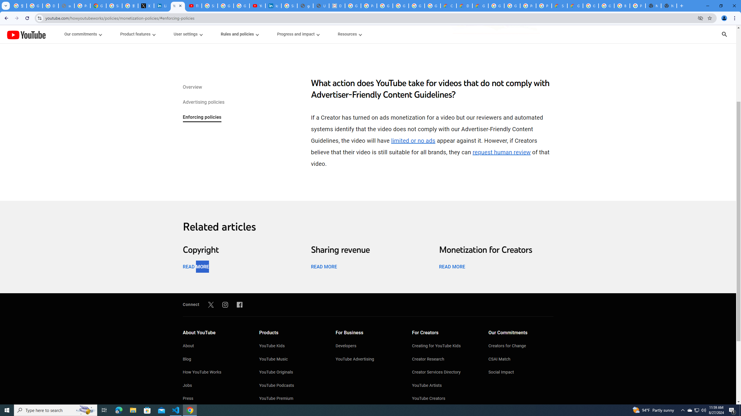 This screenshot has height=416, width=741. I want to click on YouTube Premium, so click(292, 399).